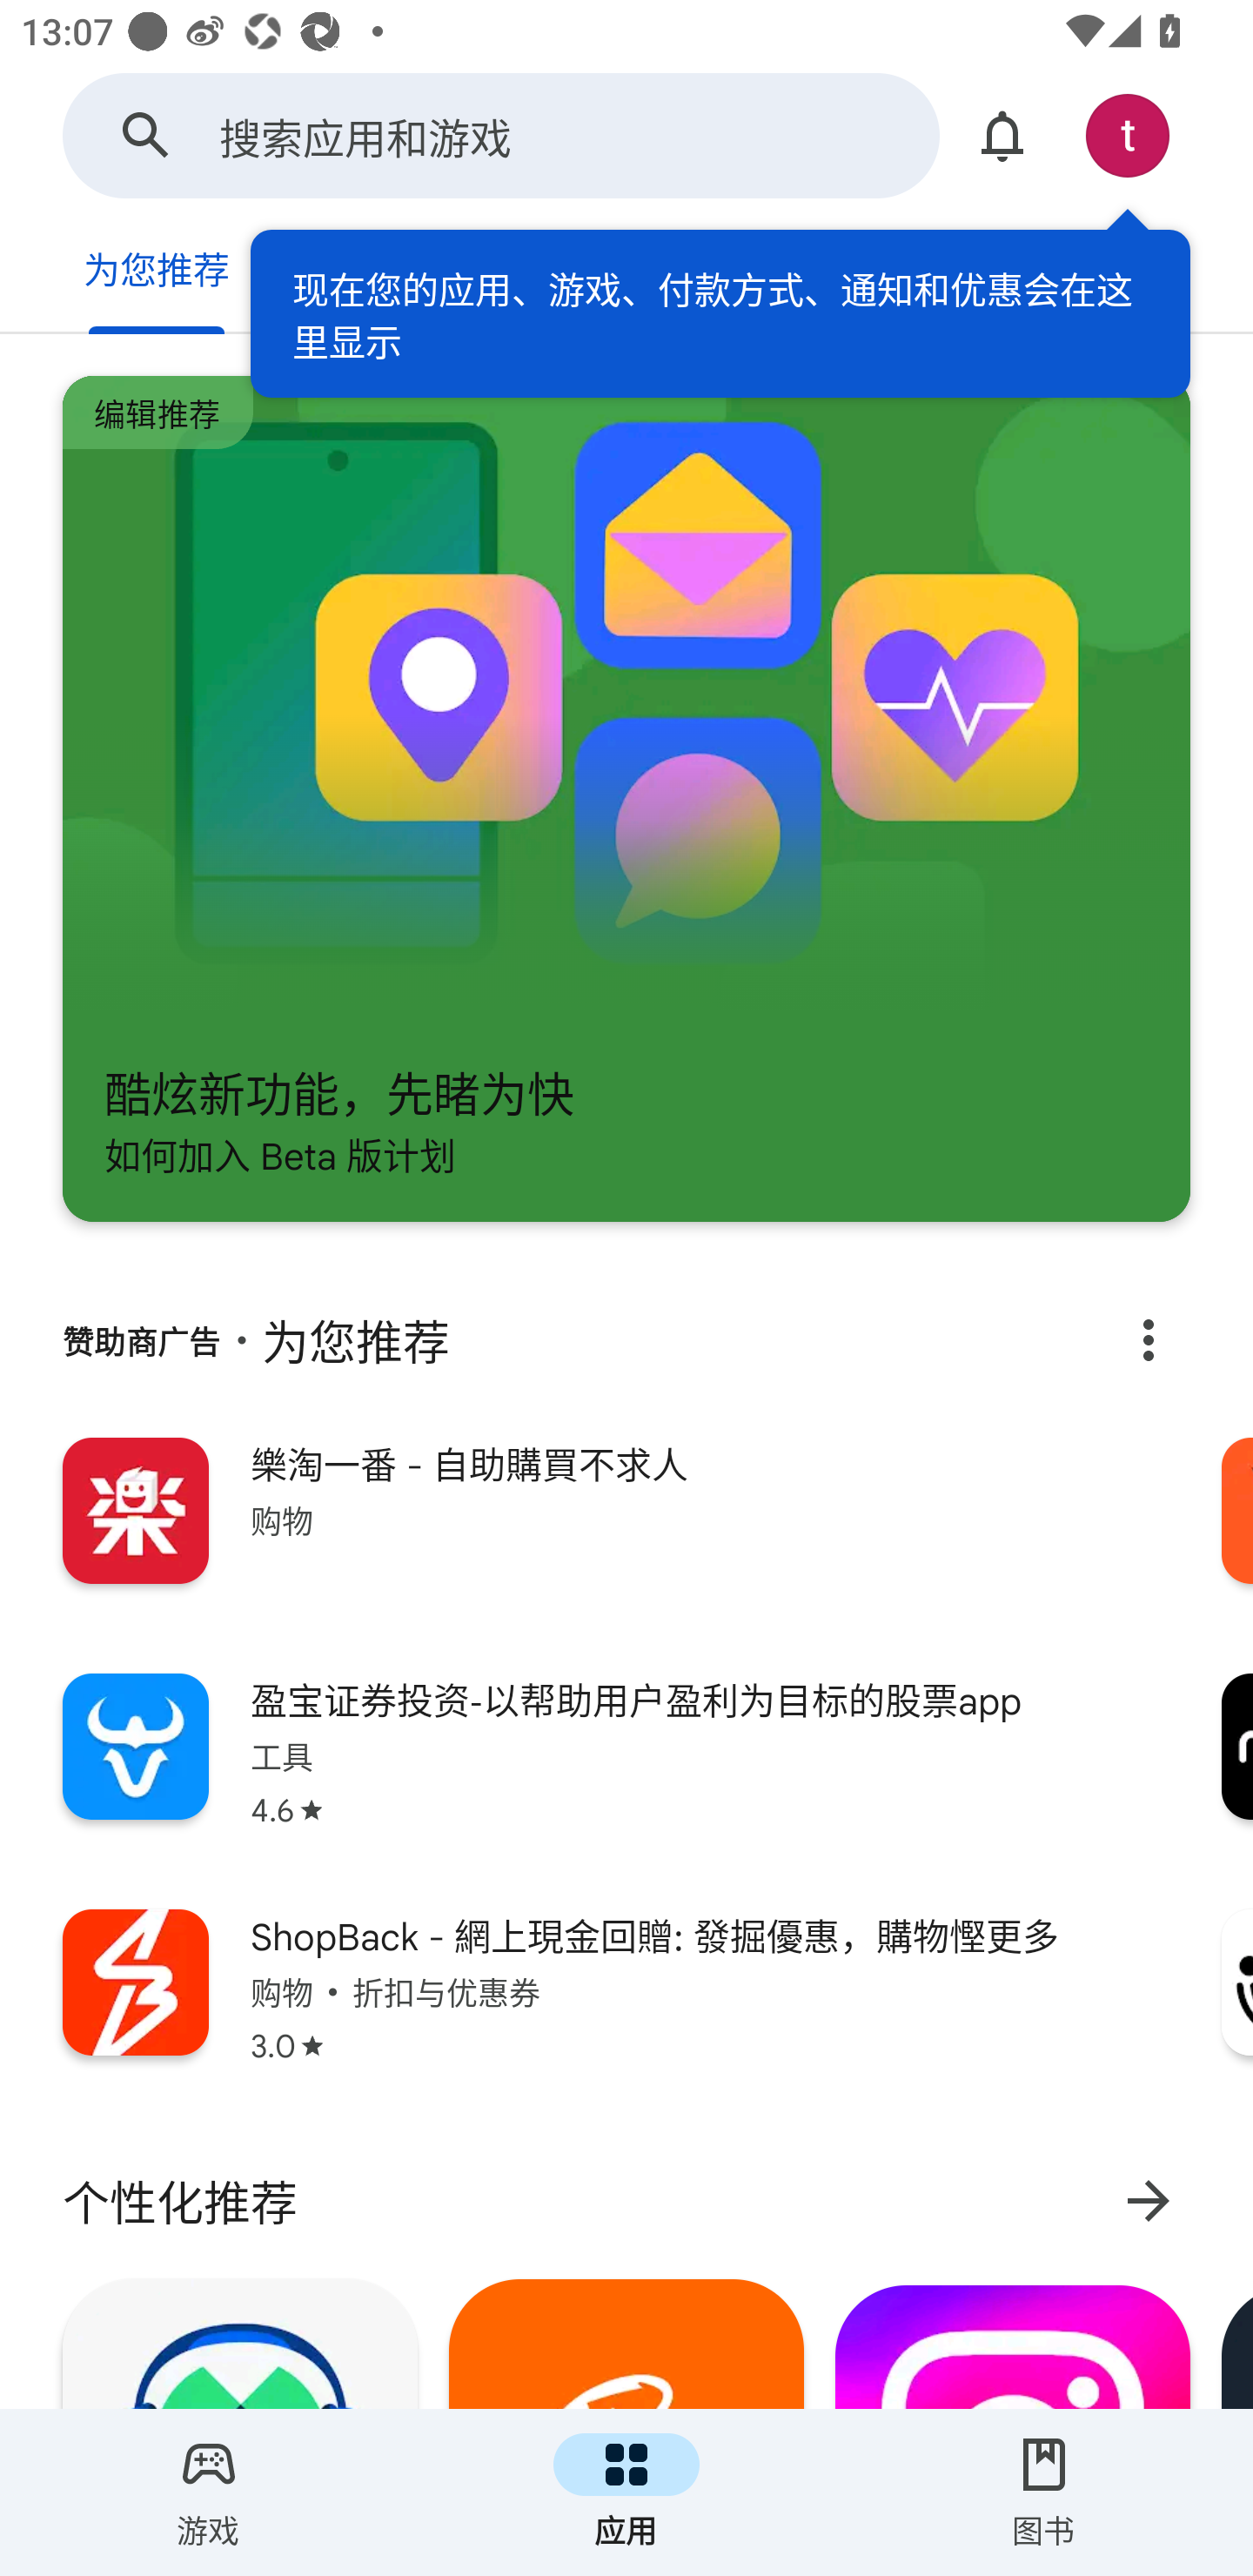  I want to click on 盈宝证券投资-以帮助用户盈利为目标的股票app
工具
星级：4.6
, so click(626, 1770).